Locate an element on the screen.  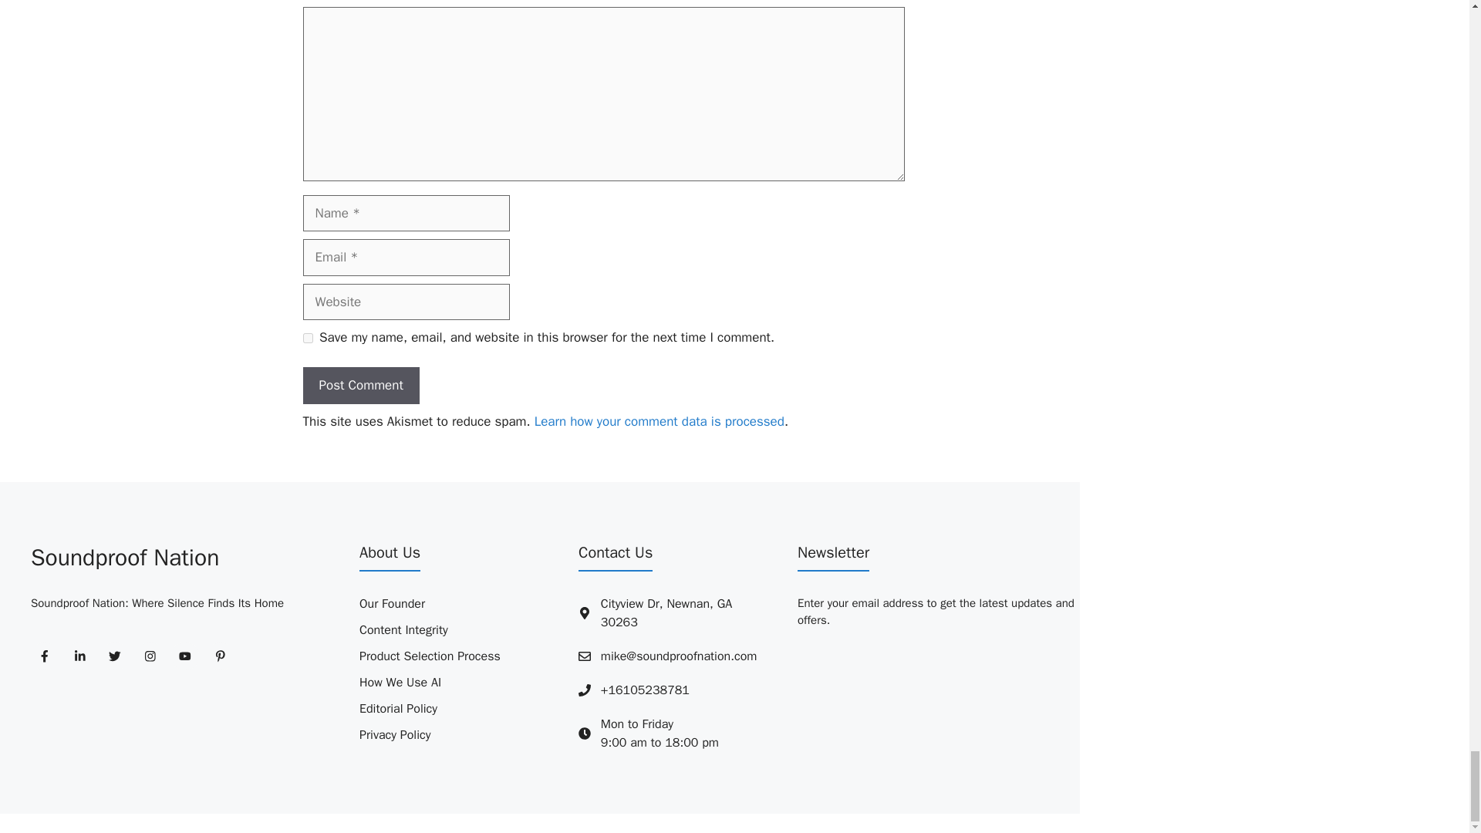
yes is located at coordinates (307, 338).